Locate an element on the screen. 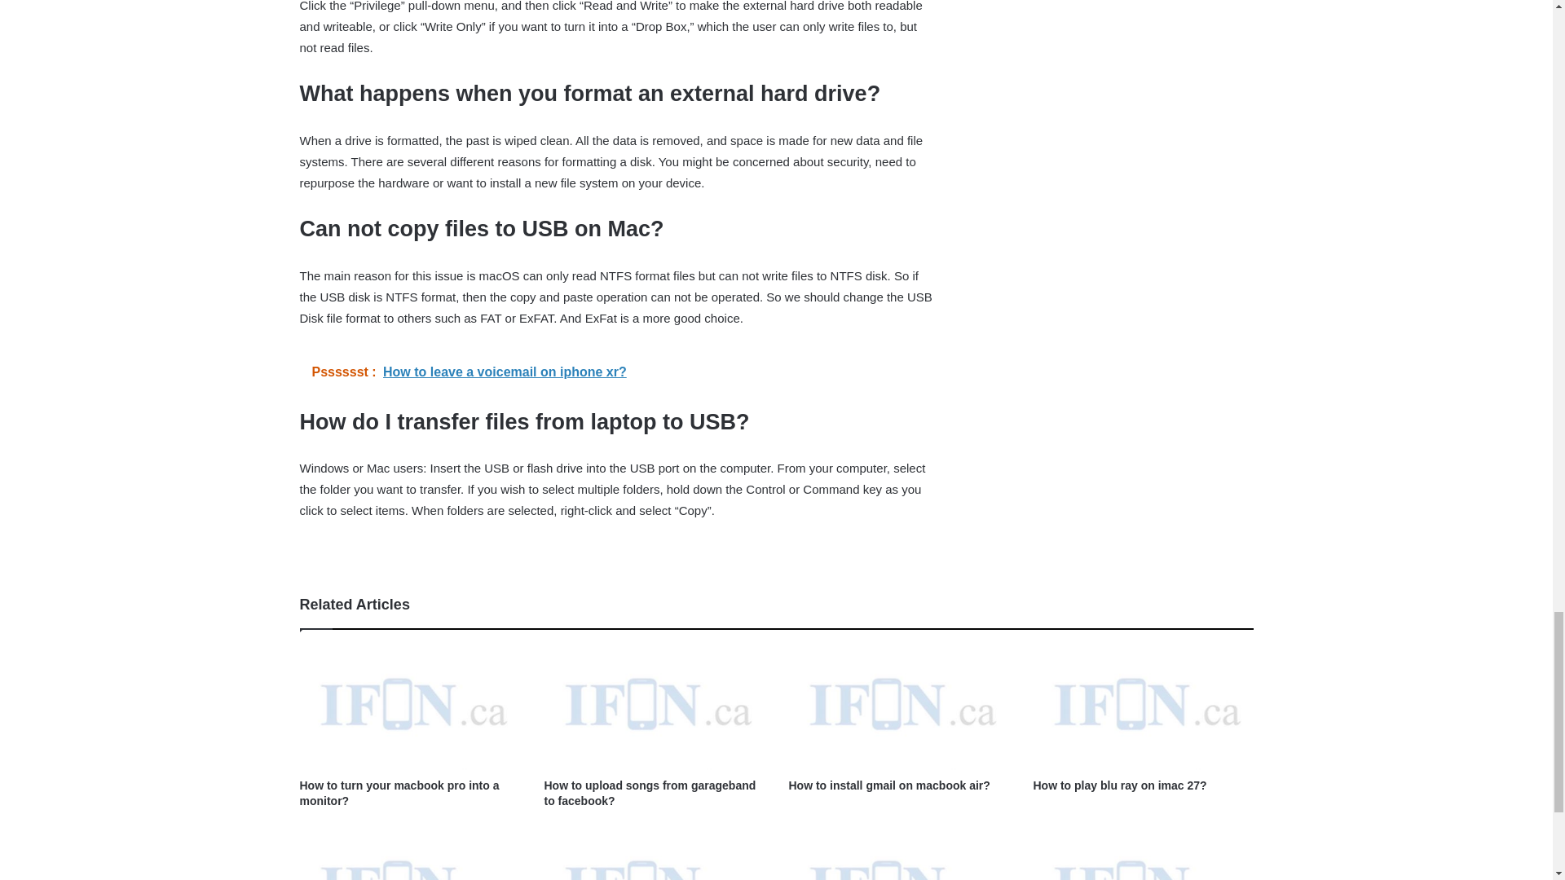 The height and width of the screenshot is (880, 1565). How to install gmail on macbook air? is located at coordinates (889, 785).